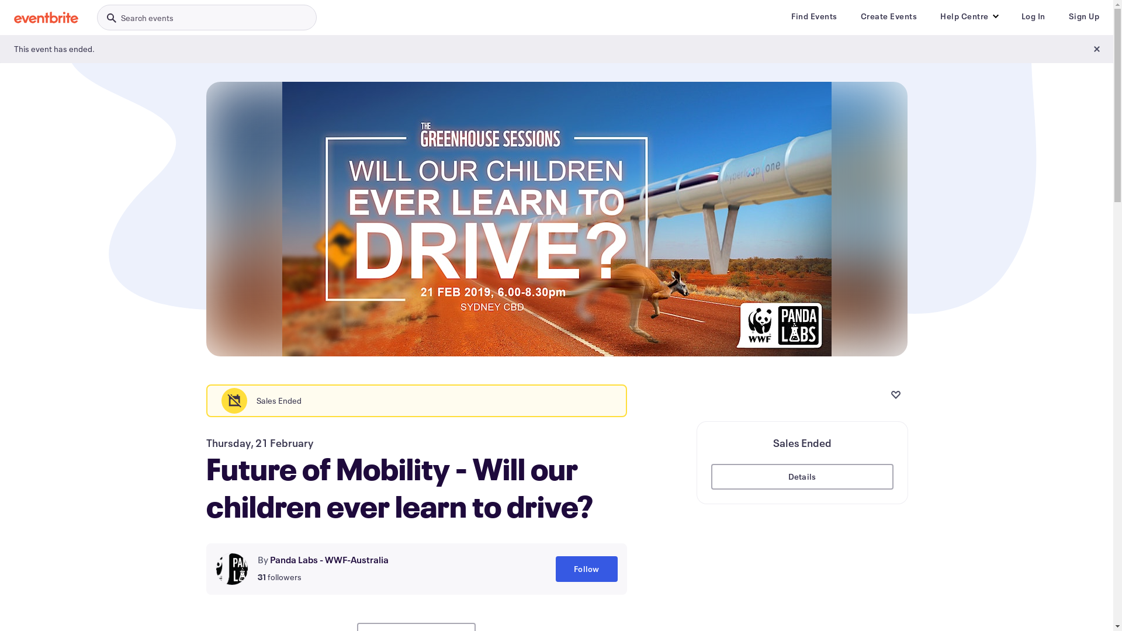 The width and height of the screenshot is (1122, 631). What do you see at coordinates (1083, 16) in the screenshot?
I see `Sign Up` at bounding box center [1083, 16].